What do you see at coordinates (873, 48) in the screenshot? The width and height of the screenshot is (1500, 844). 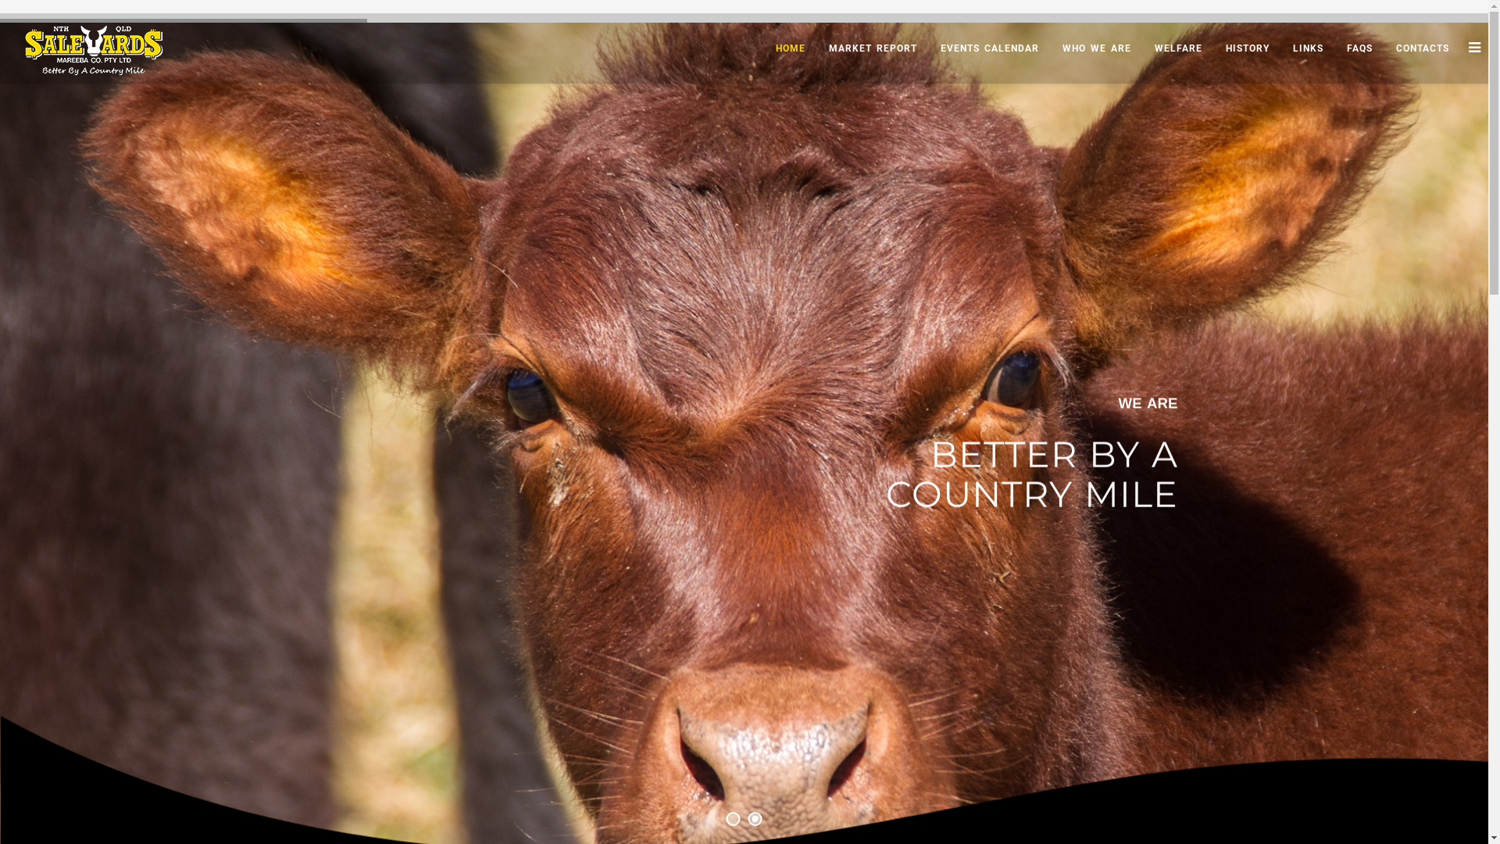 I see `MARKET REPORT` at bounding box center [873, 48].